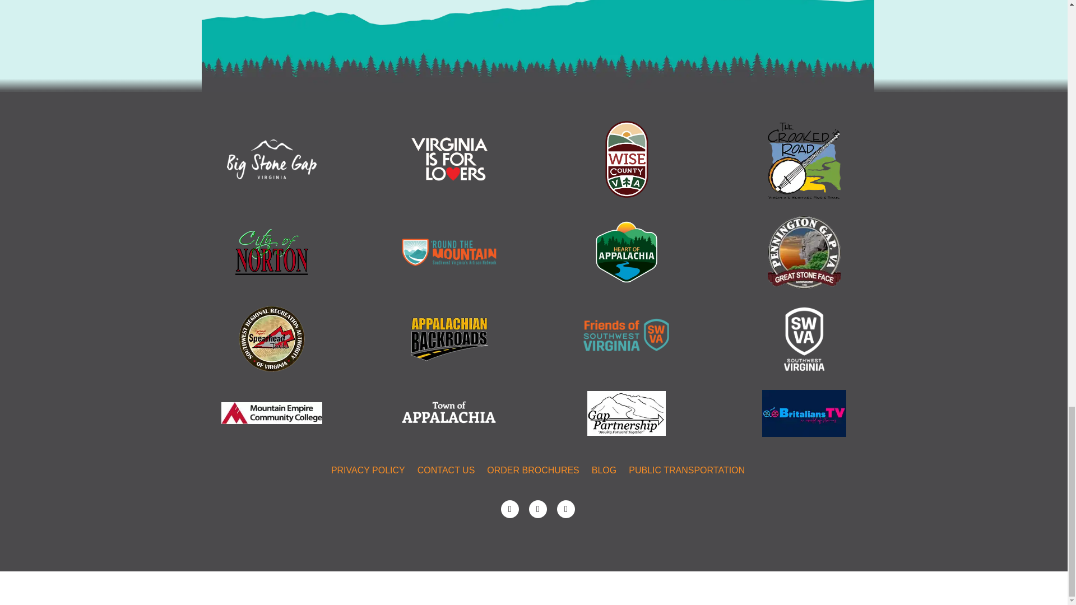 Image resolution: width=1076 pixels, height=605 pixels. I want to click on round-the-mountain, so click(449, 252).